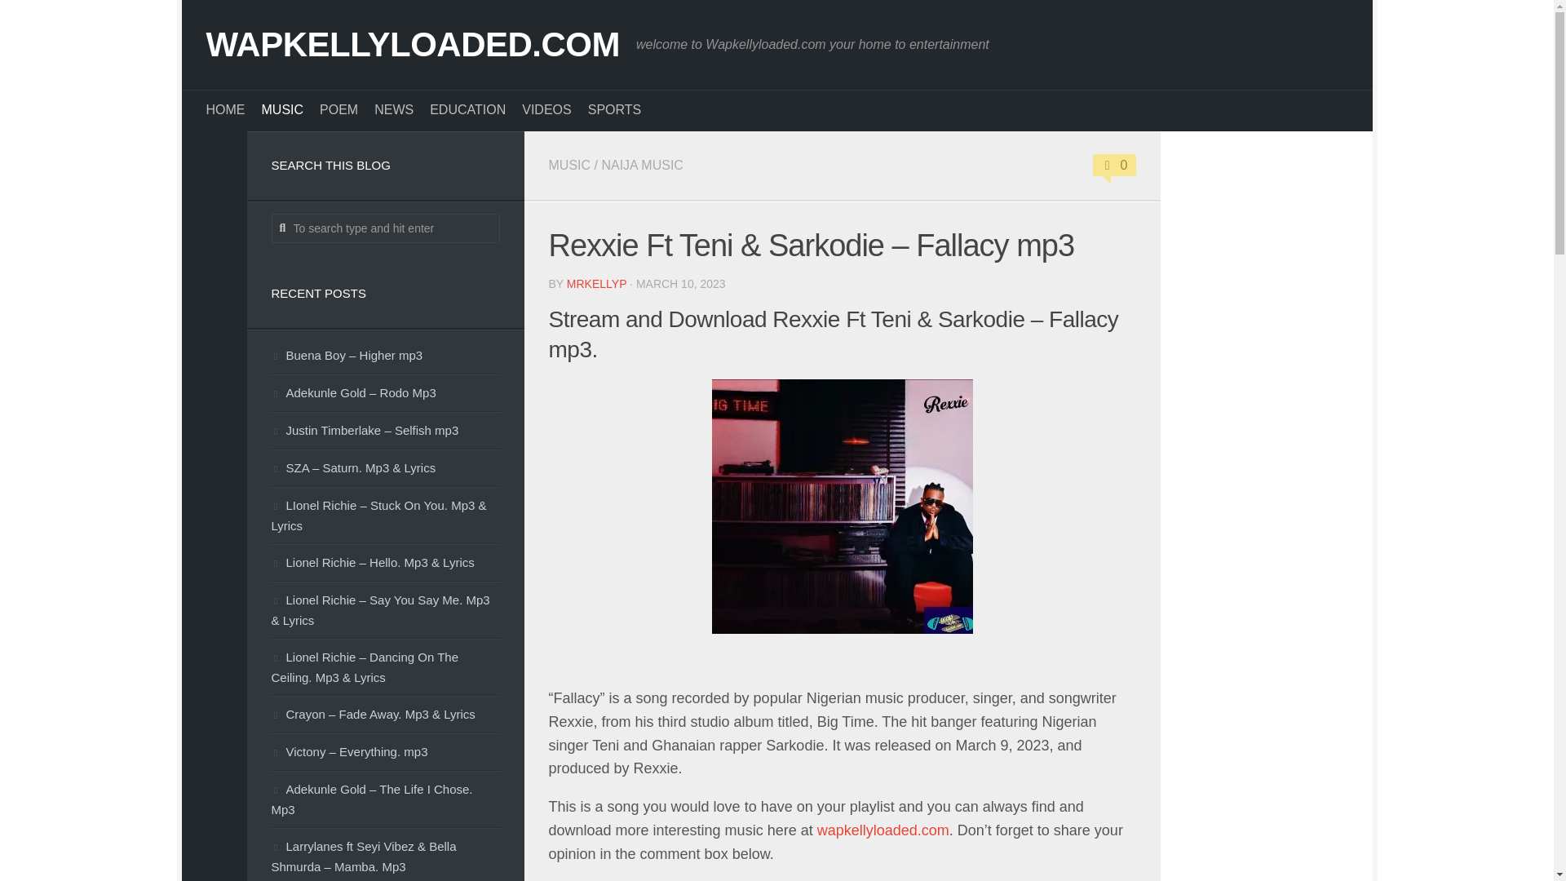 The width and height of the screenshot is (1566, 881). What do you see at coordinates (546, 109) in the screenshot?
I see `VIDEOS` at bounding box center [546, 109].